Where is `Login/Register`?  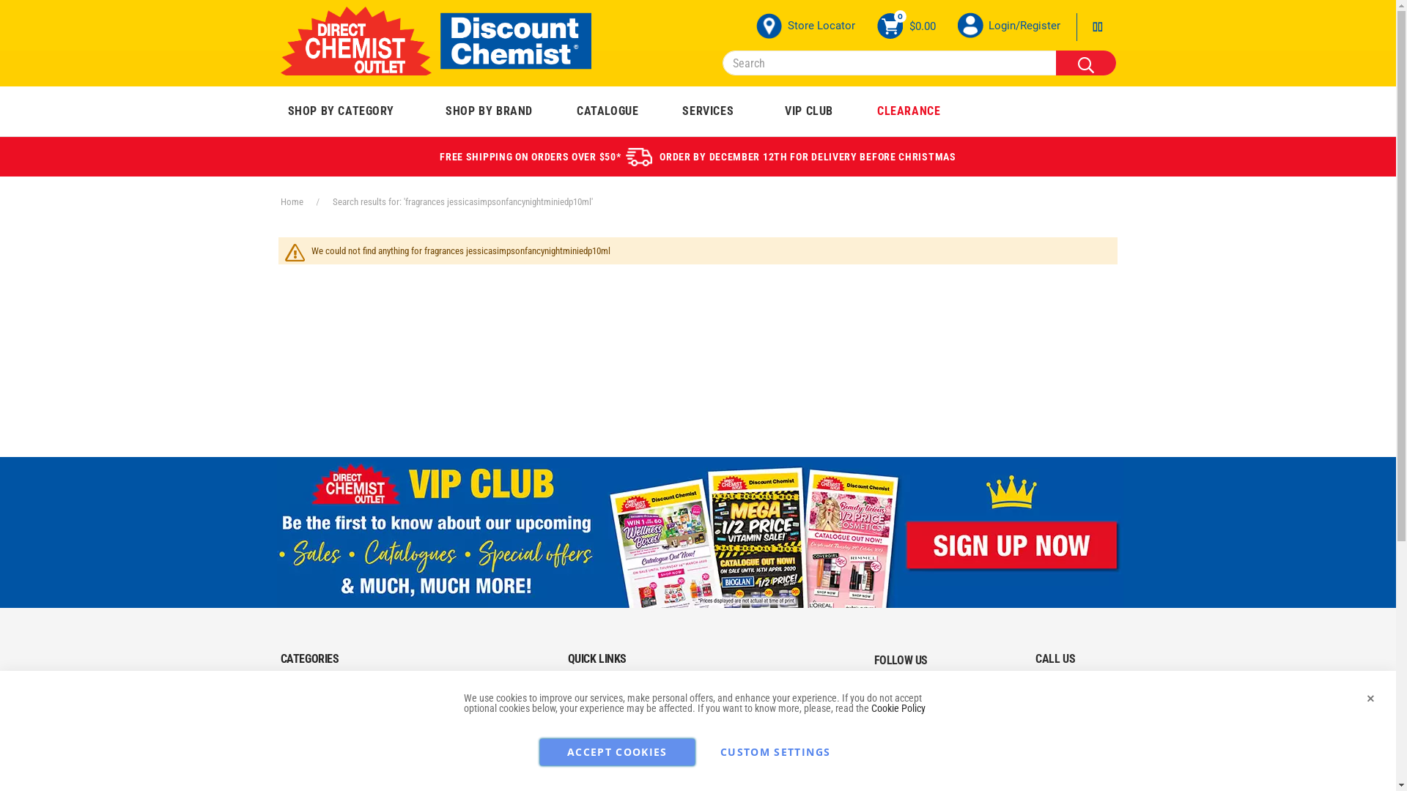
Login/Register is located at coordinates (1024, 26).